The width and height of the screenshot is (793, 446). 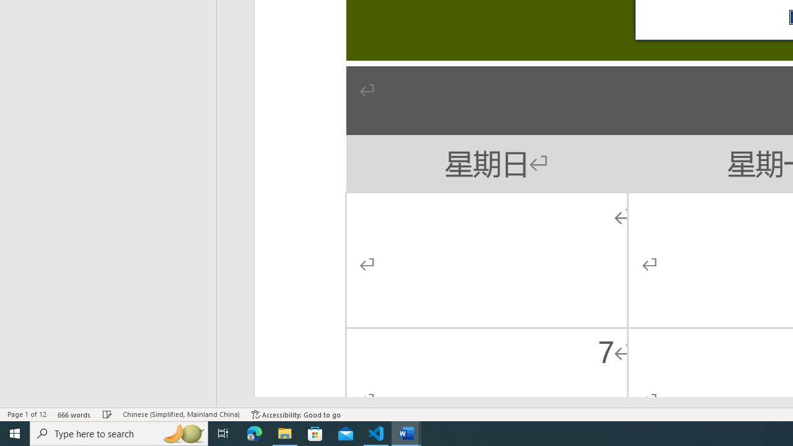 What do you see at coordinates (296, 414) in the screenshot?
I see `Accessibility Checker Accessibility: Good to go` at bounding box center [296, 414].